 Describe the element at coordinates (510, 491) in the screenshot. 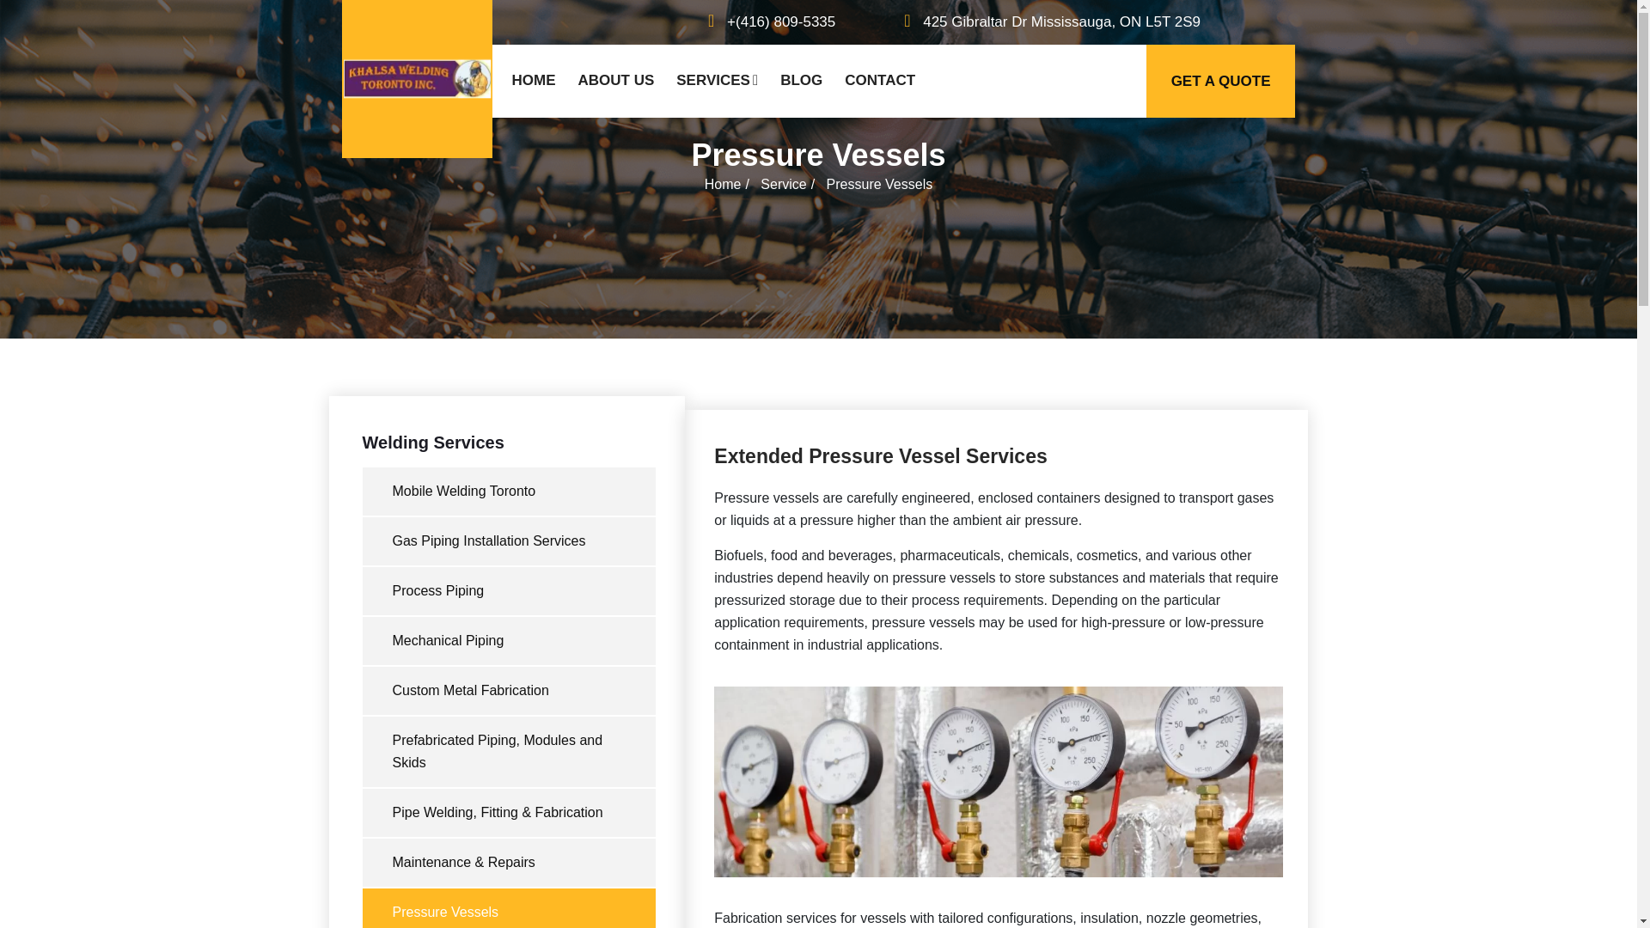

I see `Mobile Welding Toronto` at that location.